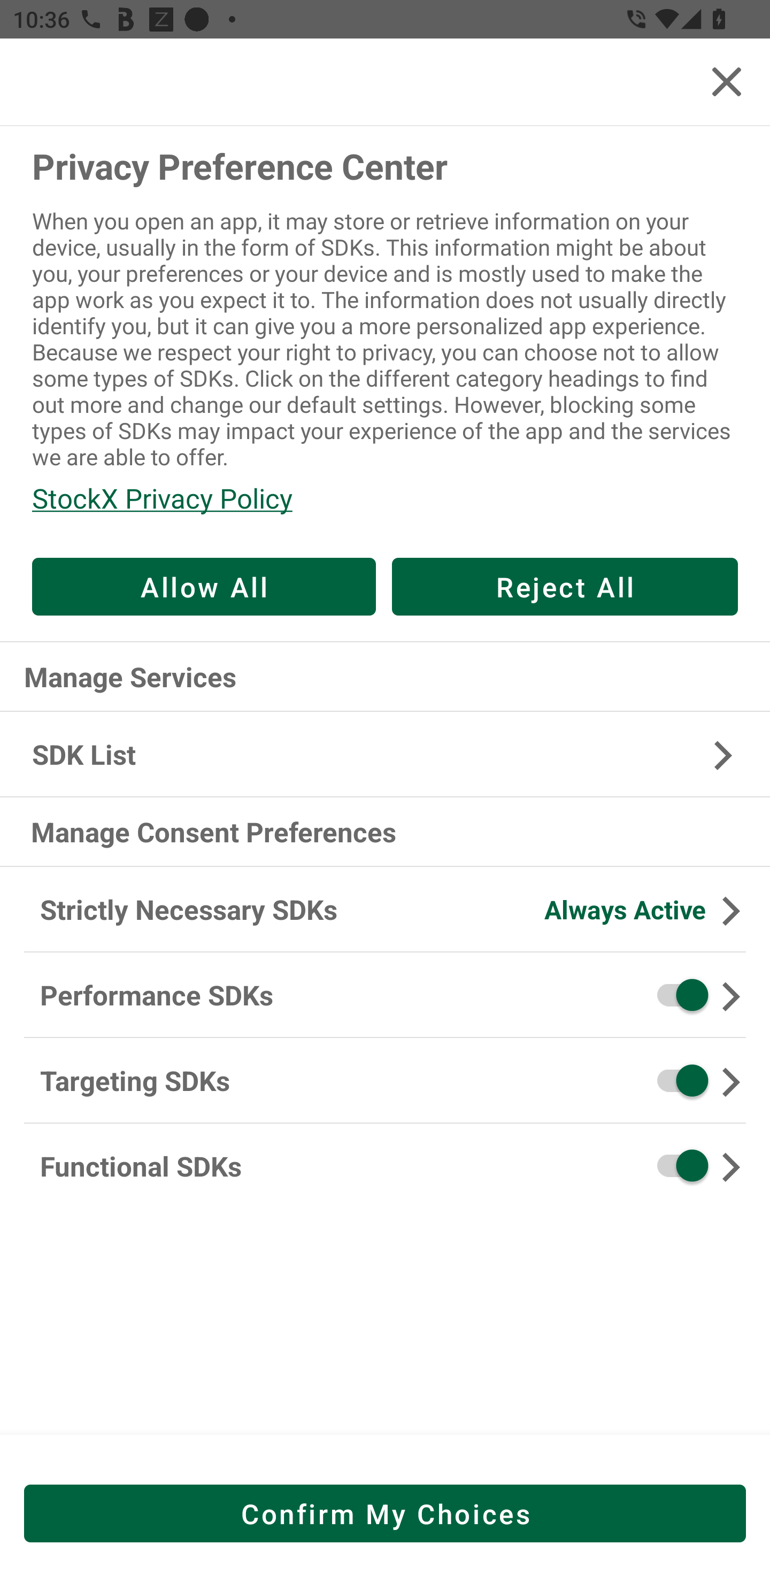 The height and width of the screenshot is (1583, 770). I want to click on Close, so click(726, 81).